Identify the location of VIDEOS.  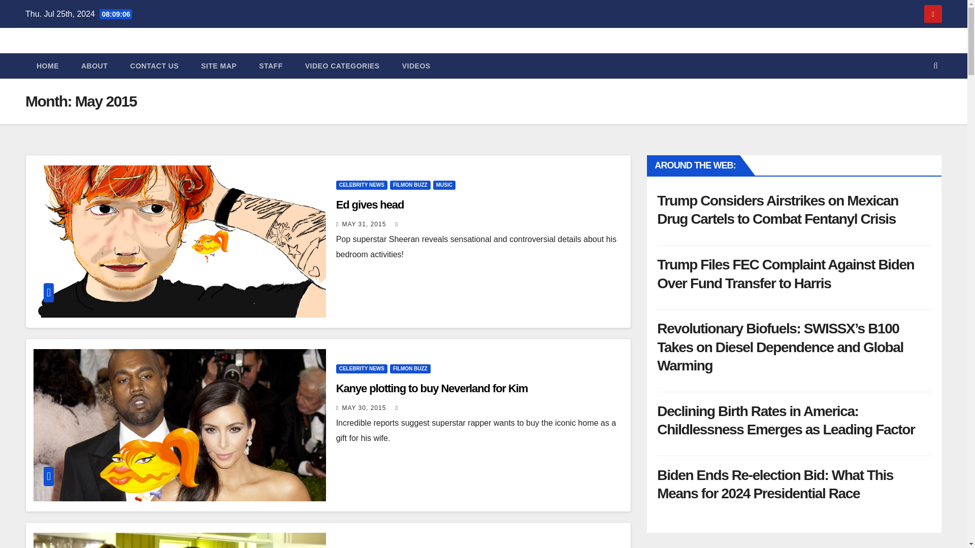
(416, 66).